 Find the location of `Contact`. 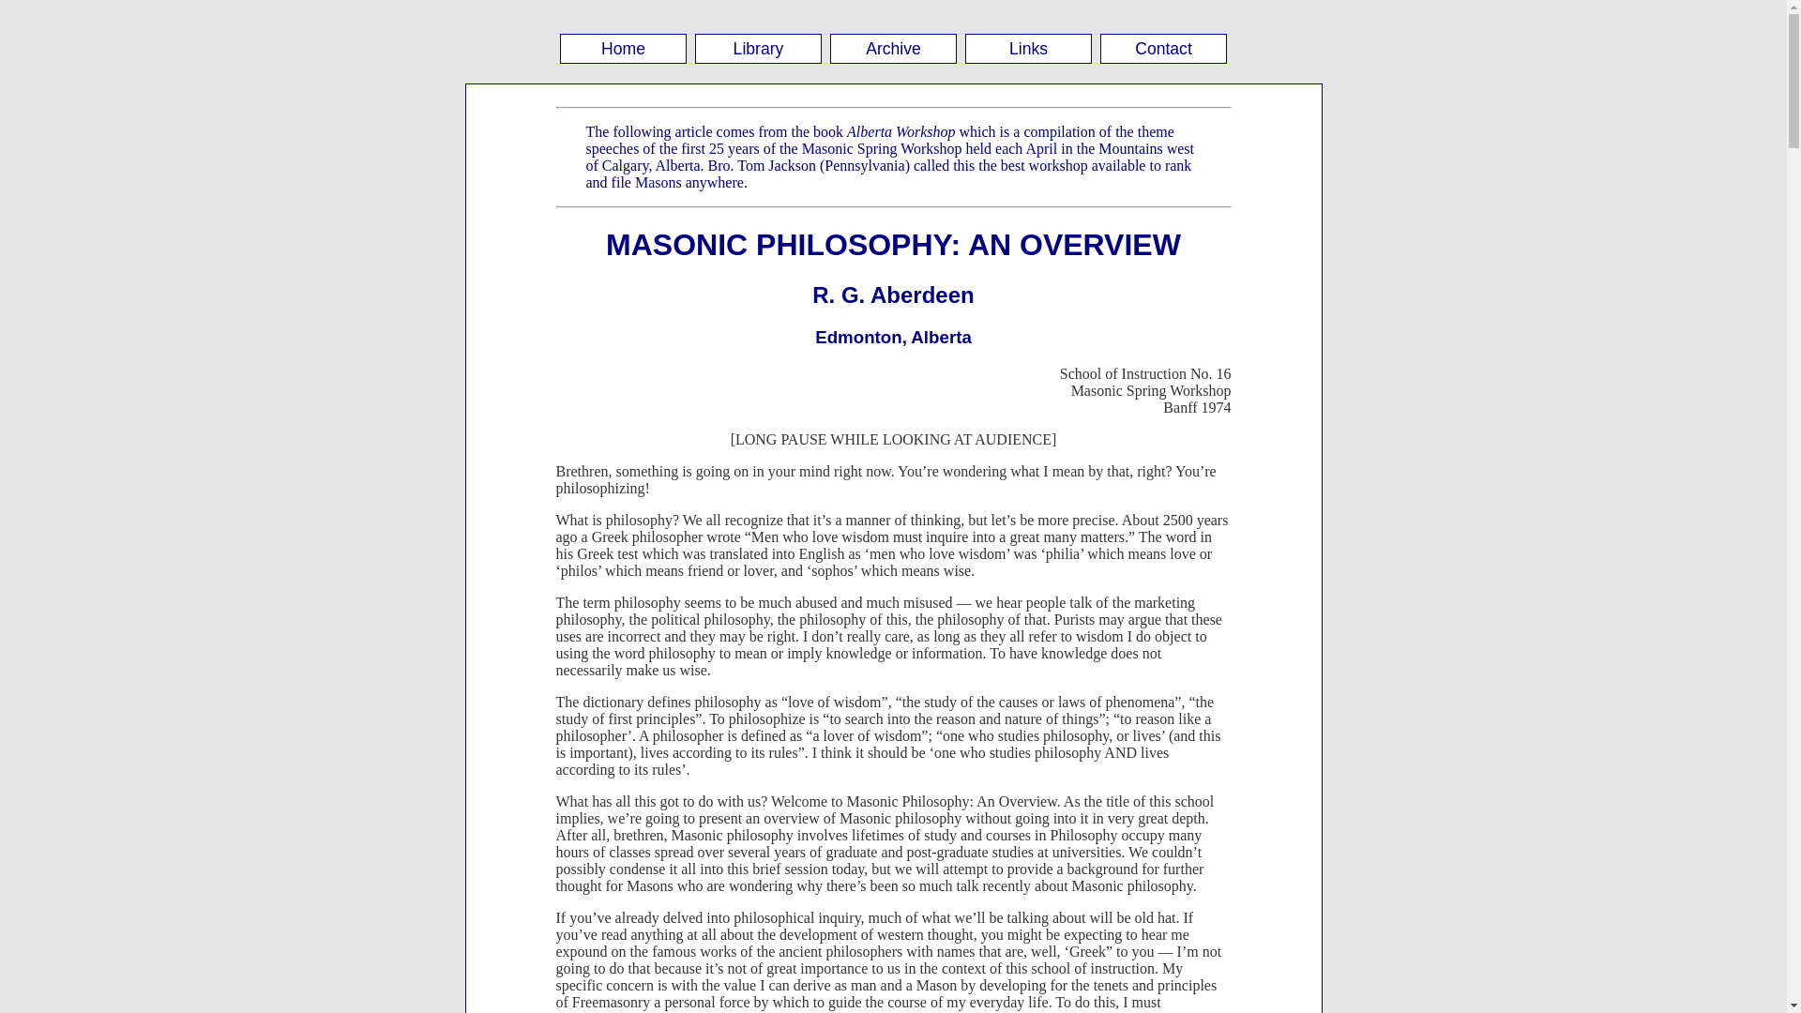

Contact is located at coordinates (1163, 49).